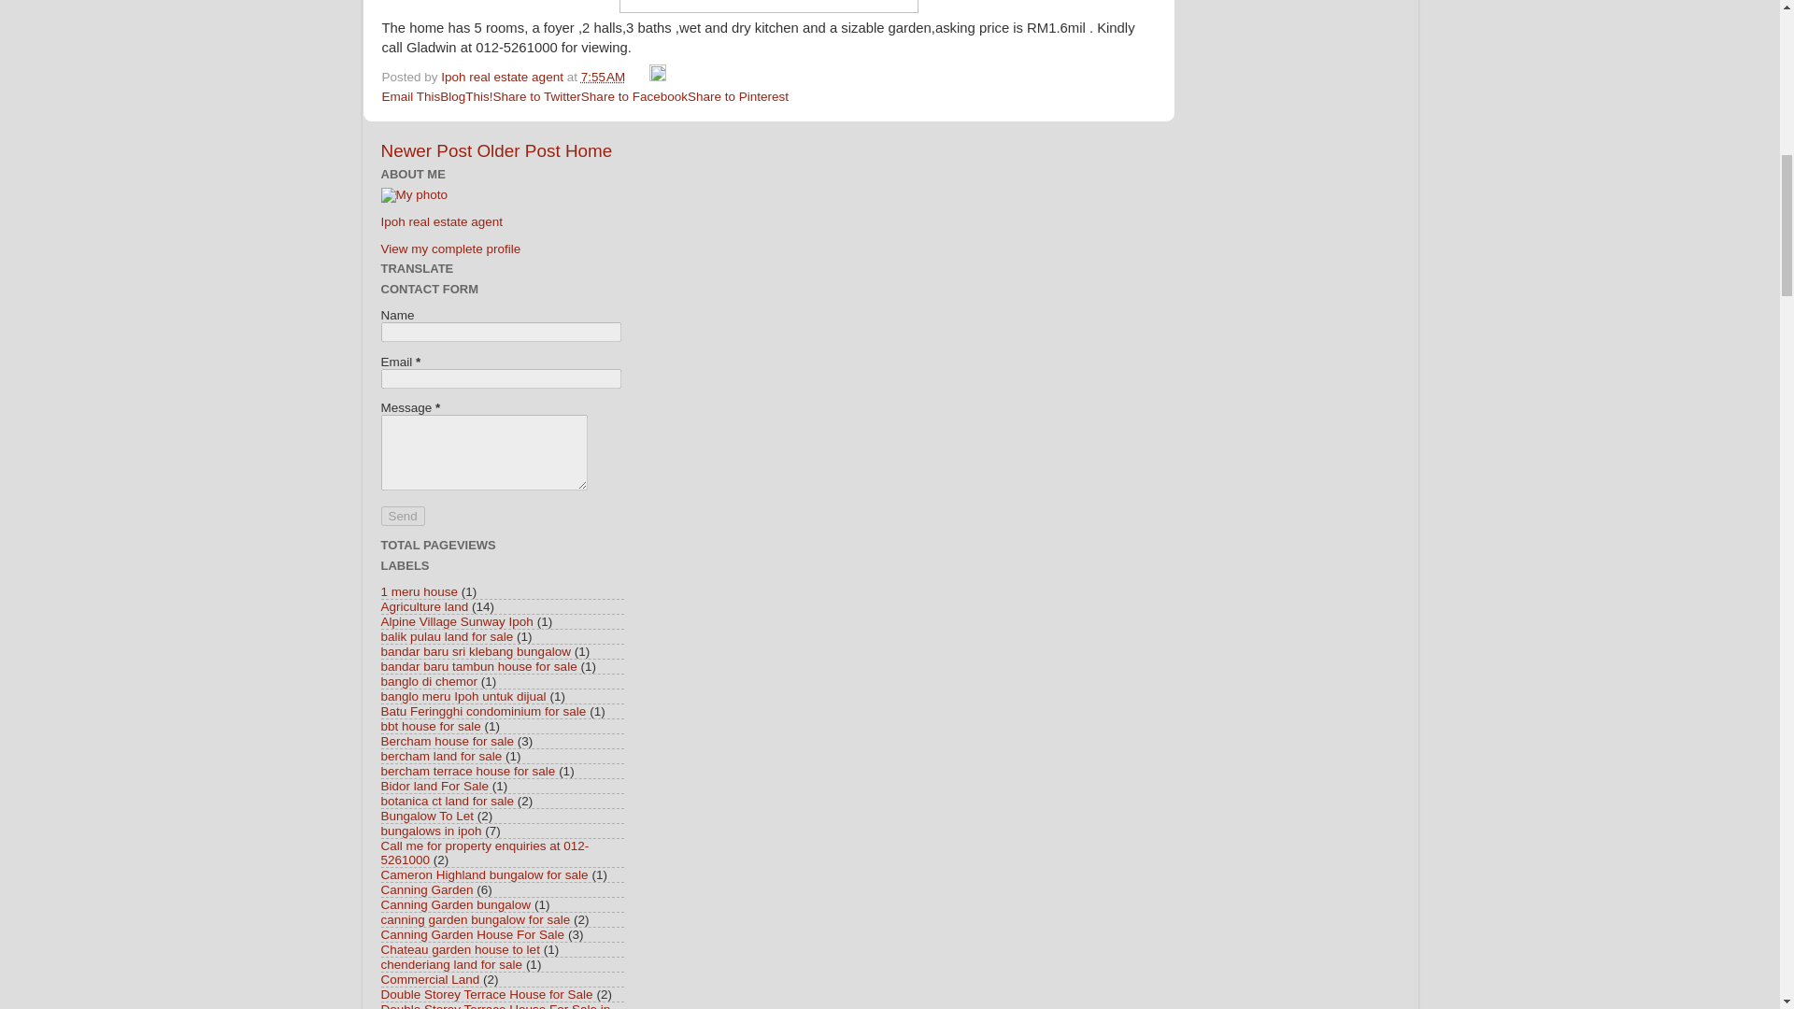  Describe the element at coordinates (430, 681) in the screenshot. I see `banglo di chemor` at that location.